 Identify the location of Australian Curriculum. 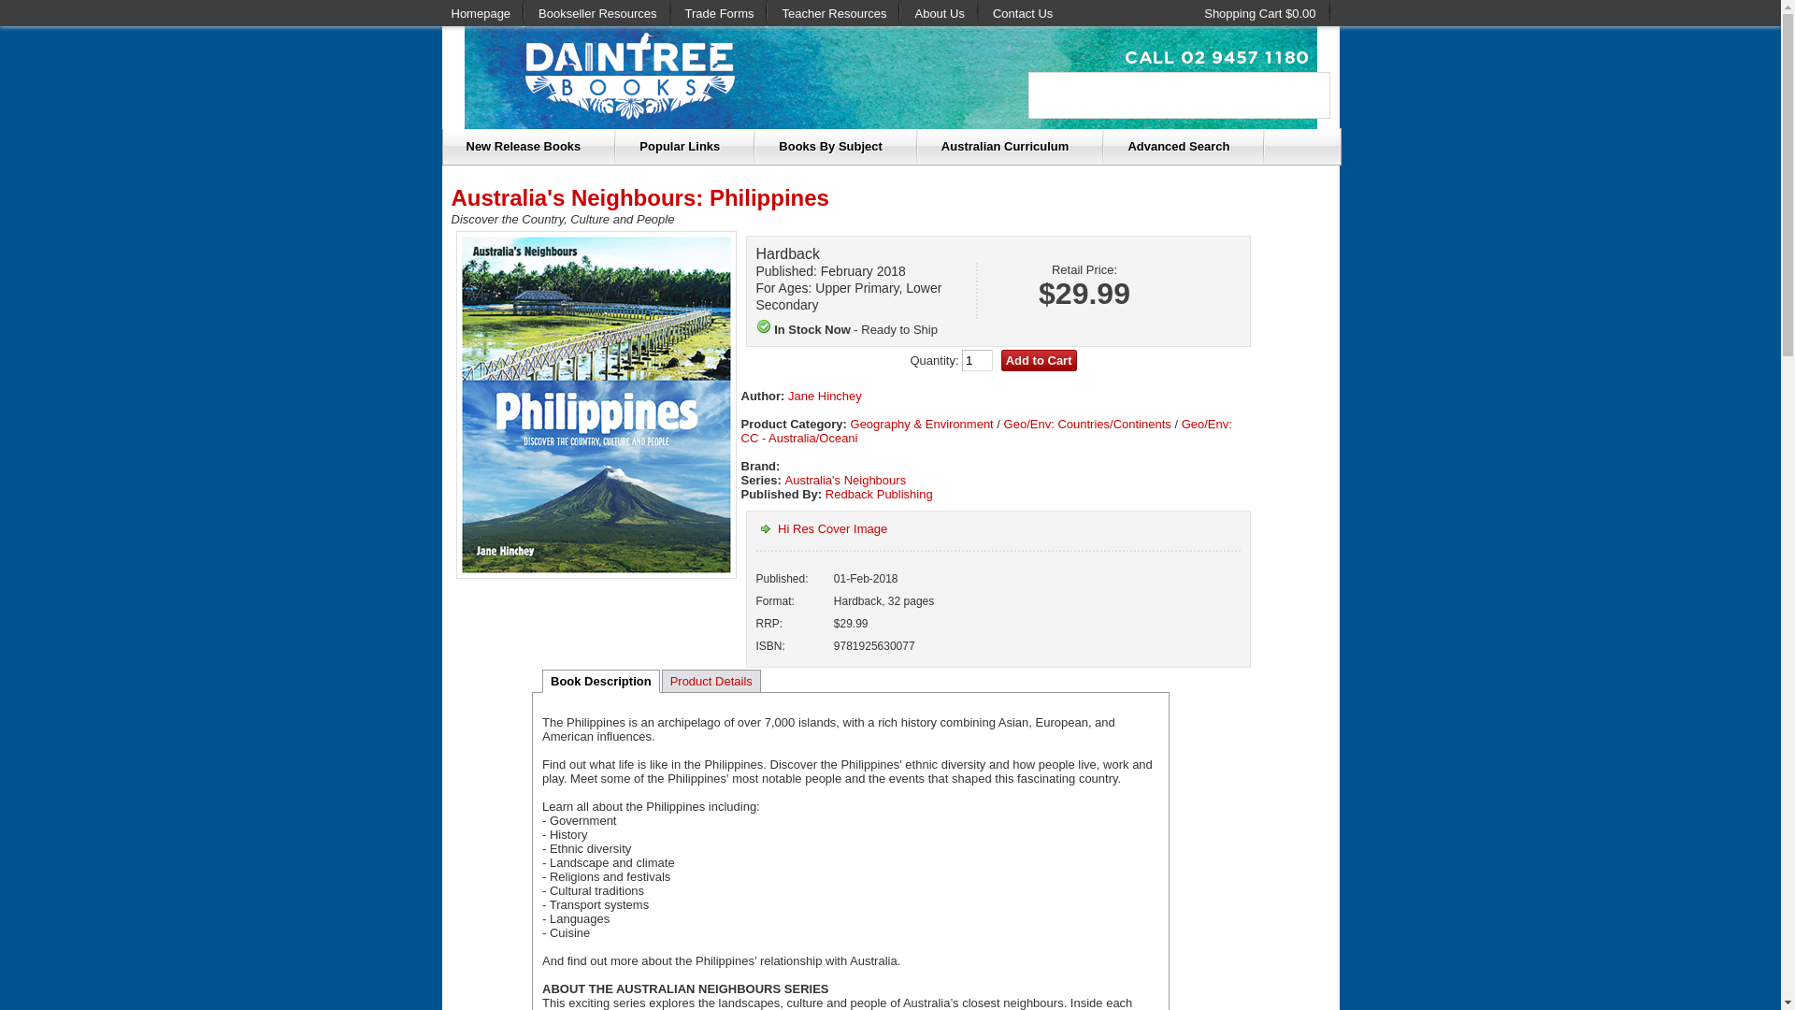
(1012, 147).